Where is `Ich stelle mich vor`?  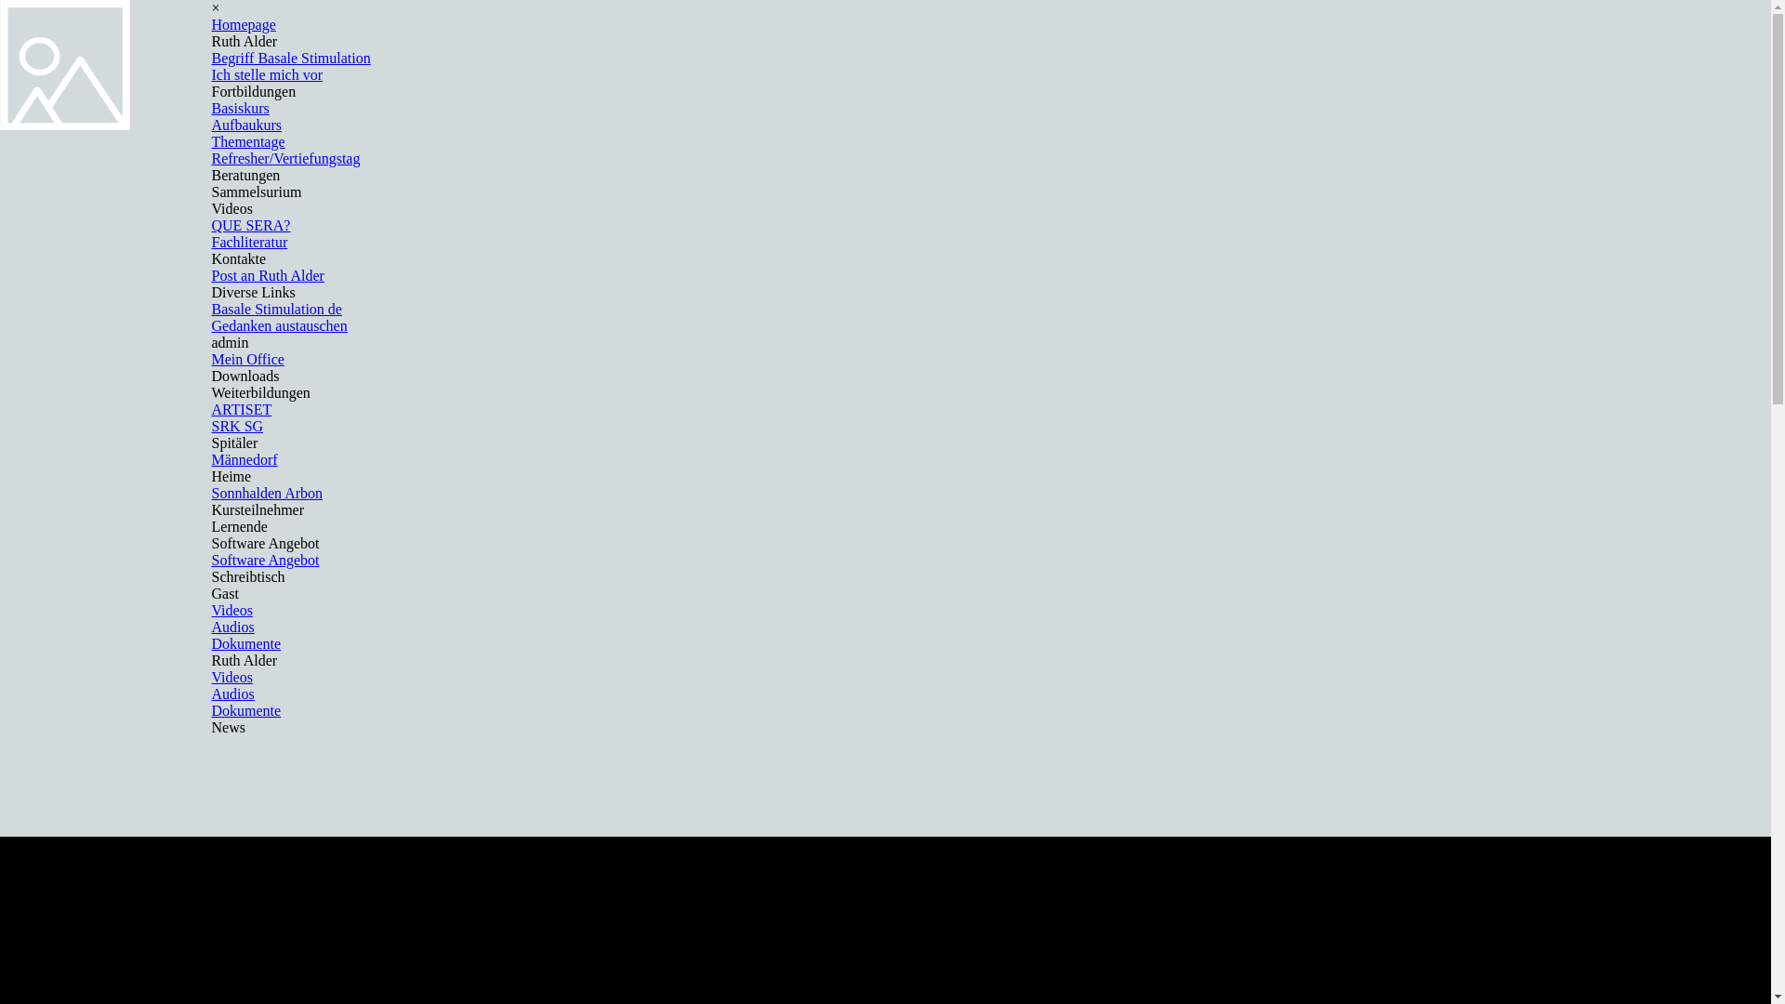
Ich stelle mich vor is located at coordinates (268, 74).